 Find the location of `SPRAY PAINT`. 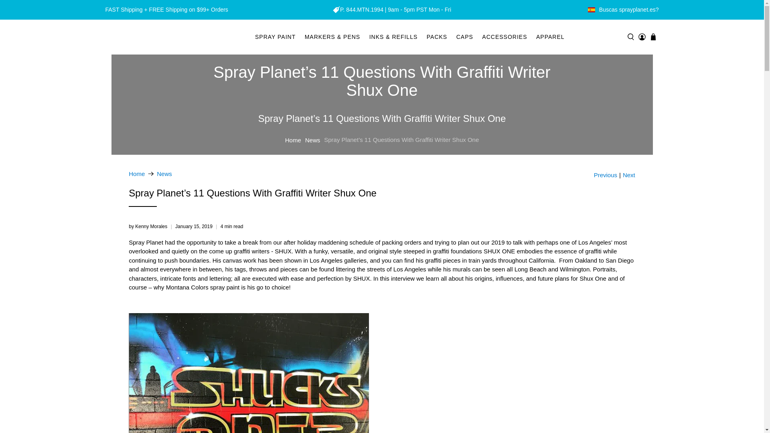

SPRAY PAINT is located at coordinates (275, 37).